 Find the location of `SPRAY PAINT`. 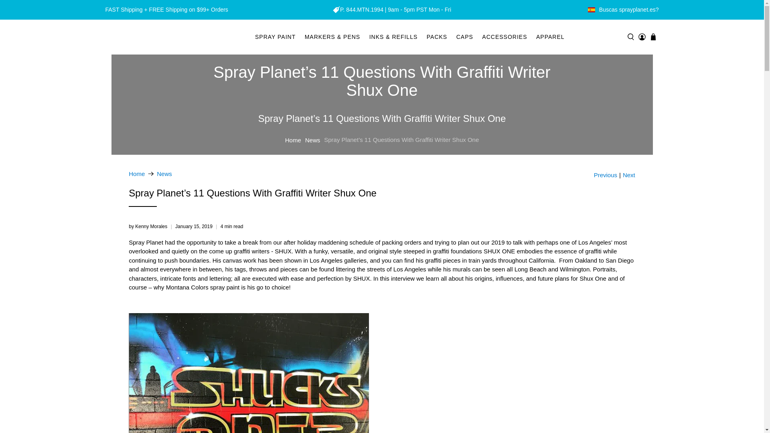

SPRAY PAINT is located at coordinates (275, 37).